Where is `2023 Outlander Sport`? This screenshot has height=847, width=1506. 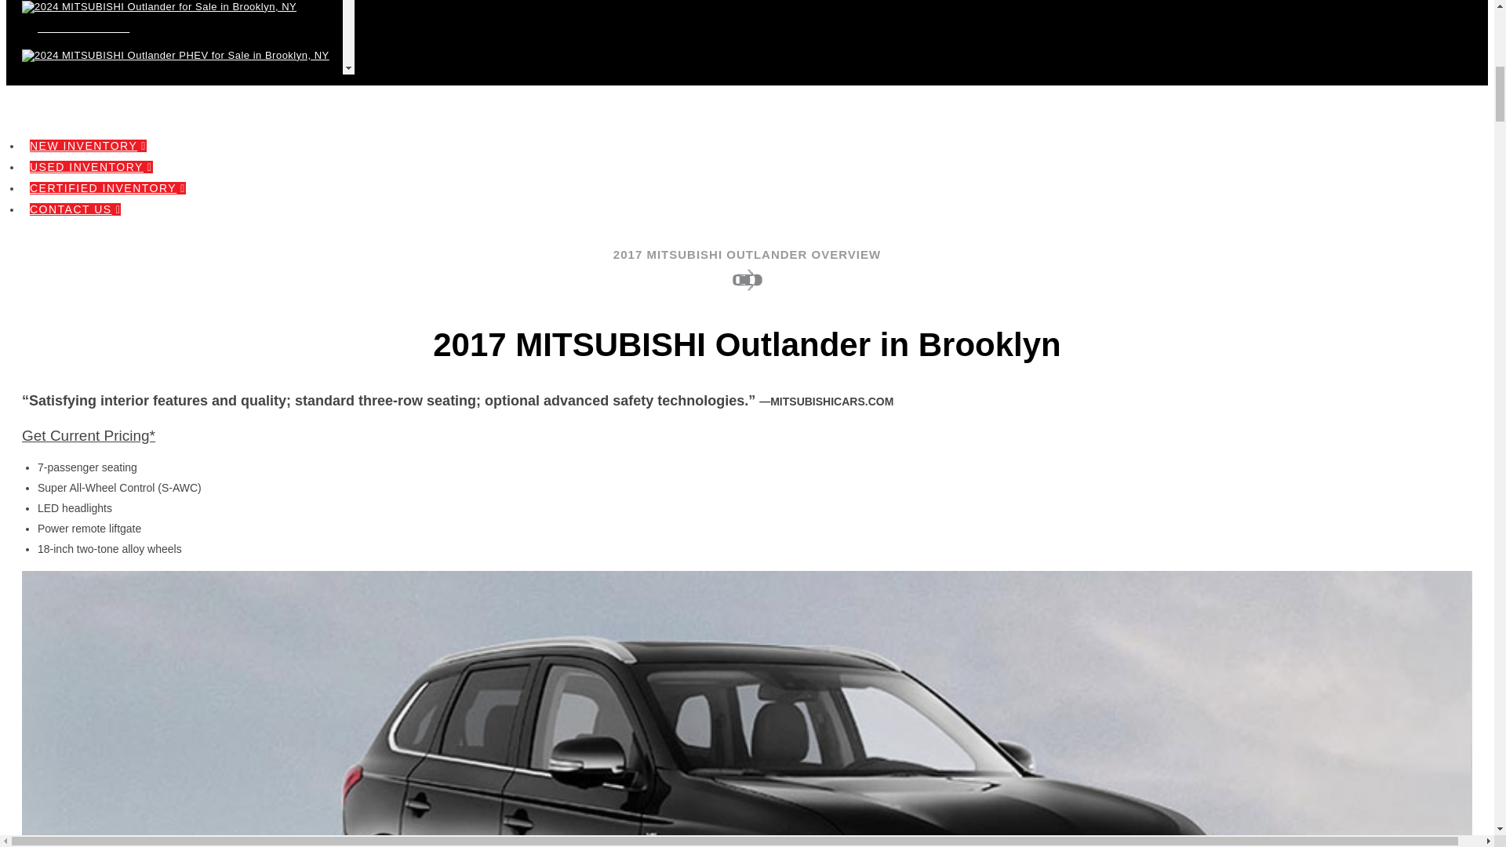 2023 Outlander Sport is located at coordinates (178, 358).